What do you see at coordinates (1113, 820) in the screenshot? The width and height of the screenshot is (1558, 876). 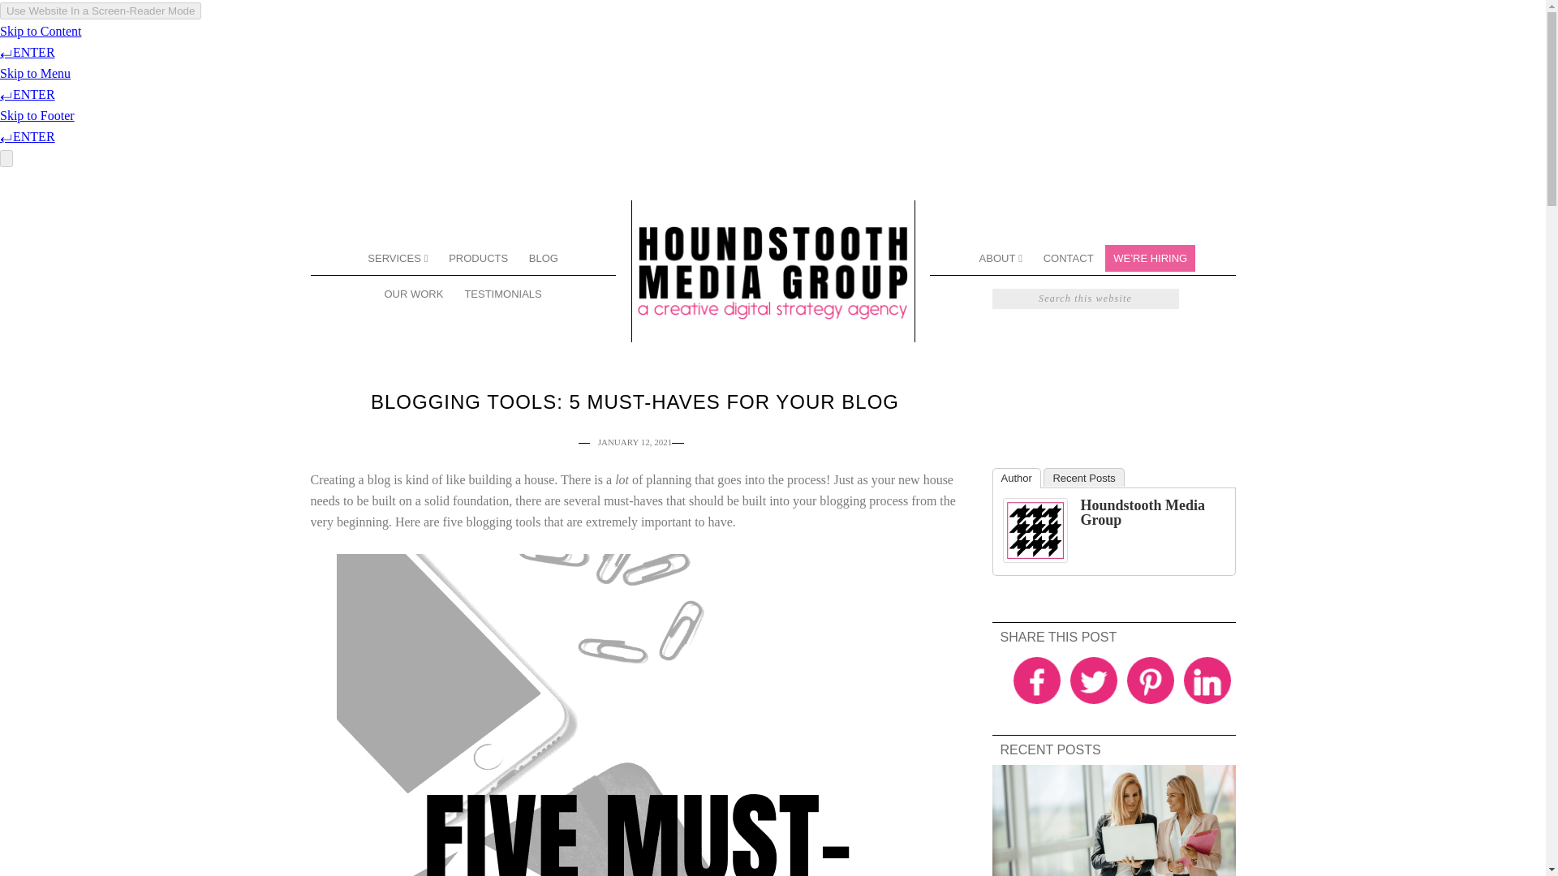 I see `The Power of Business Mentoring: Your Path to Success` at bounding box center [1113, 820].